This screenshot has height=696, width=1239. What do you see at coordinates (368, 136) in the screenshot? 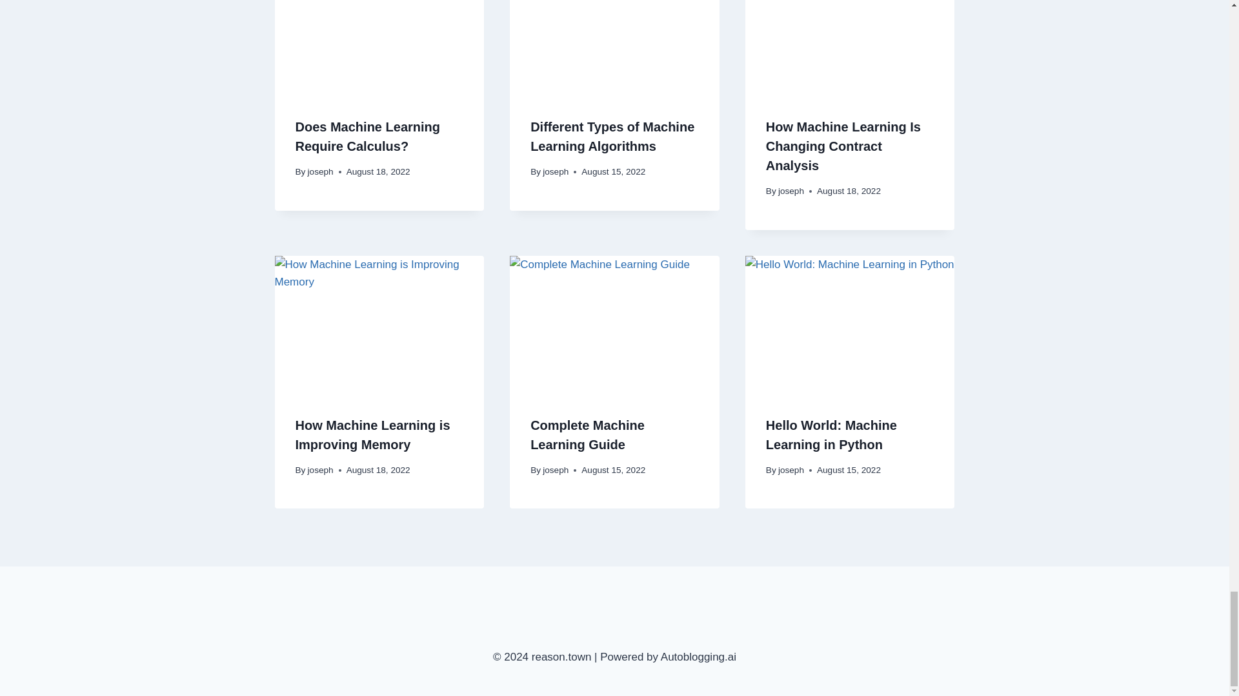
I see `Does Machine Learning Require Calculus?` at bounding box center [368, 136].